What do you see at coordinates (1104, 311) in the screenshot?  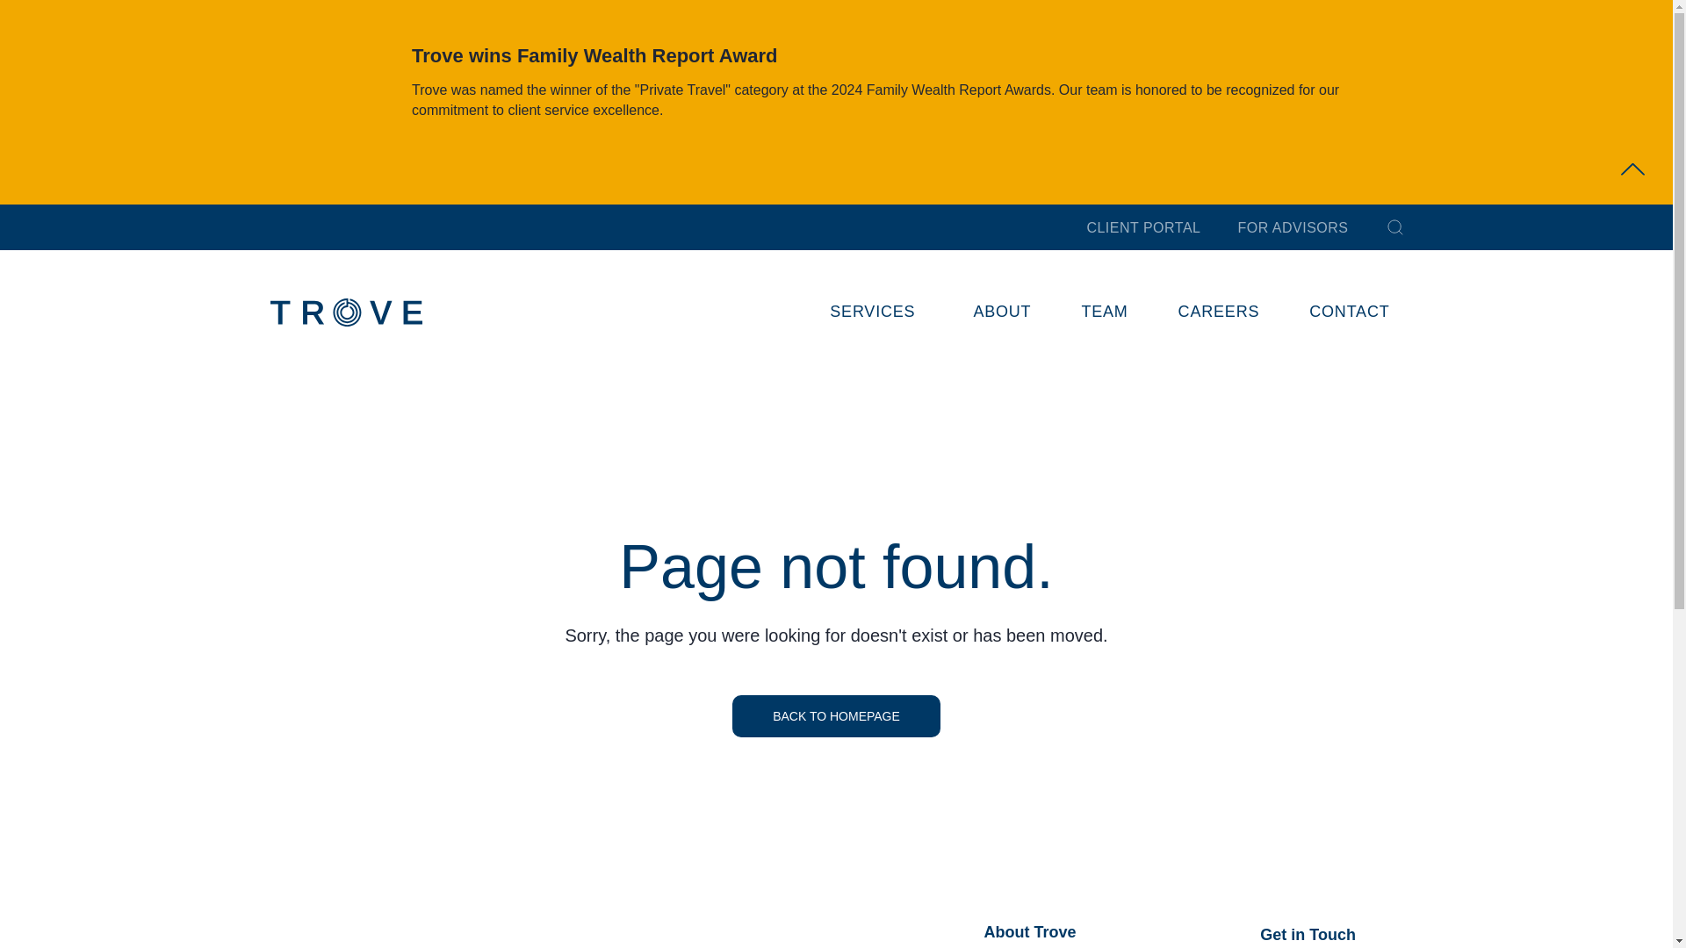 I see `TEAM` at bounding box center [1104, 311].